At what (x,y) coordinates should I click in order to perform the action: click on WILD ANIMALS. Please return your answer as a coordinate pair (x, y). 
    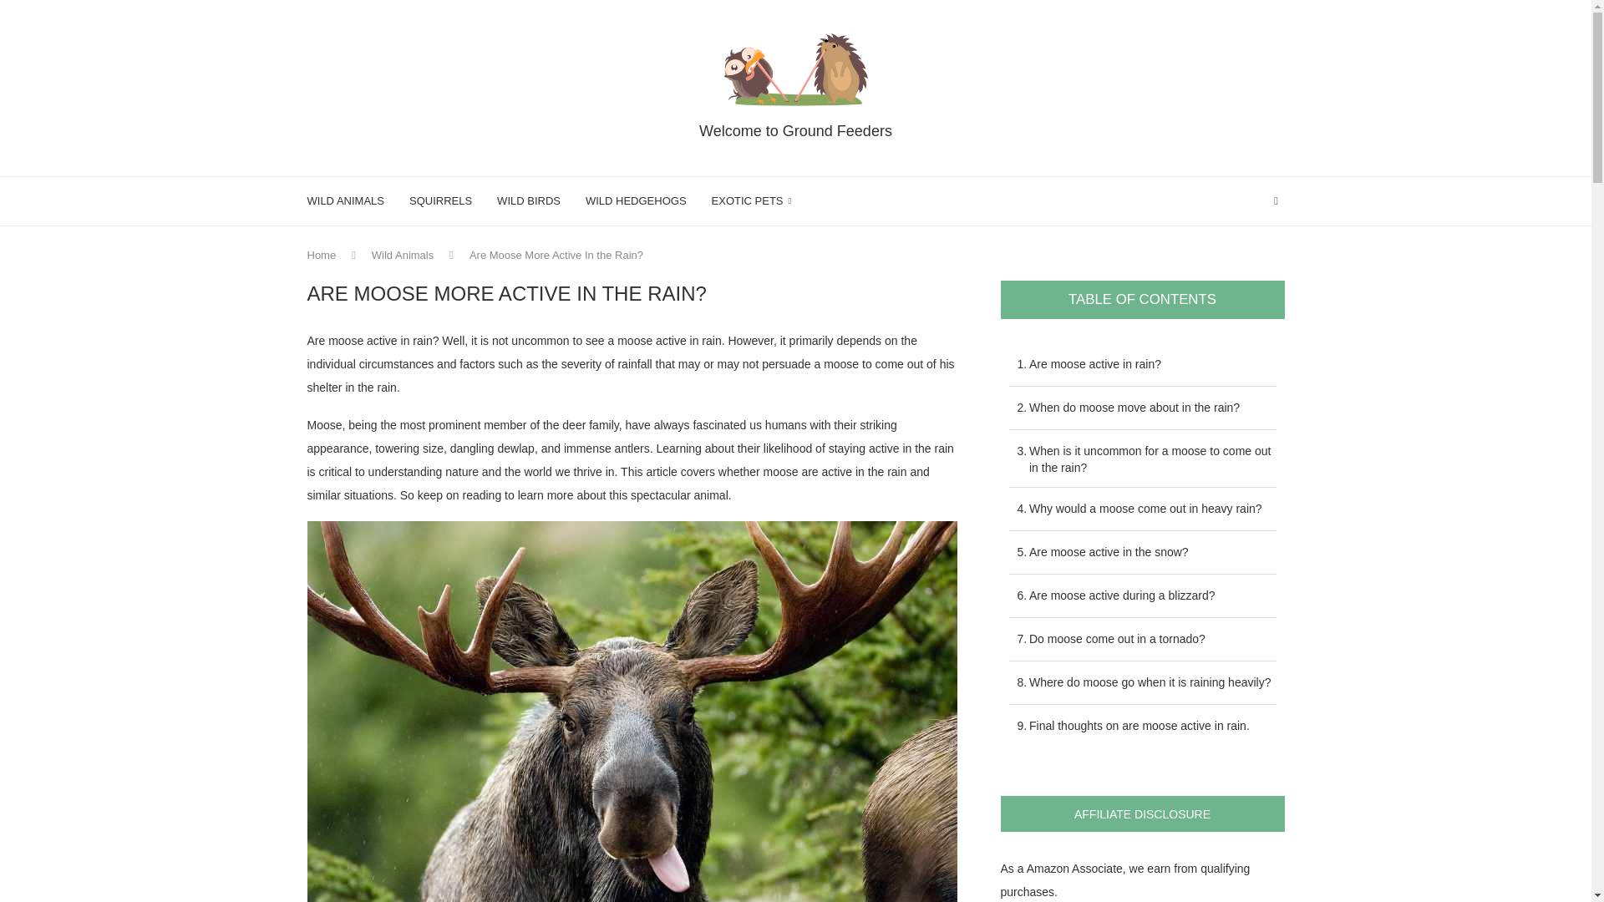
    Looking at the image, I should click on (346, 200).